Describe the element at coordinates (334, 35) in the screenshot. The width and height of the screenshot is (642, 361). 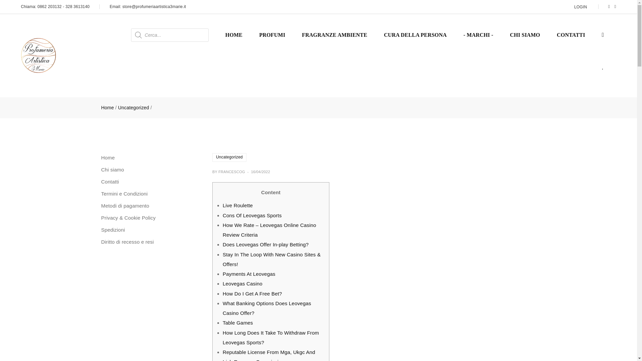
I see `FRAGRANZE AMBIENTE` at that location.